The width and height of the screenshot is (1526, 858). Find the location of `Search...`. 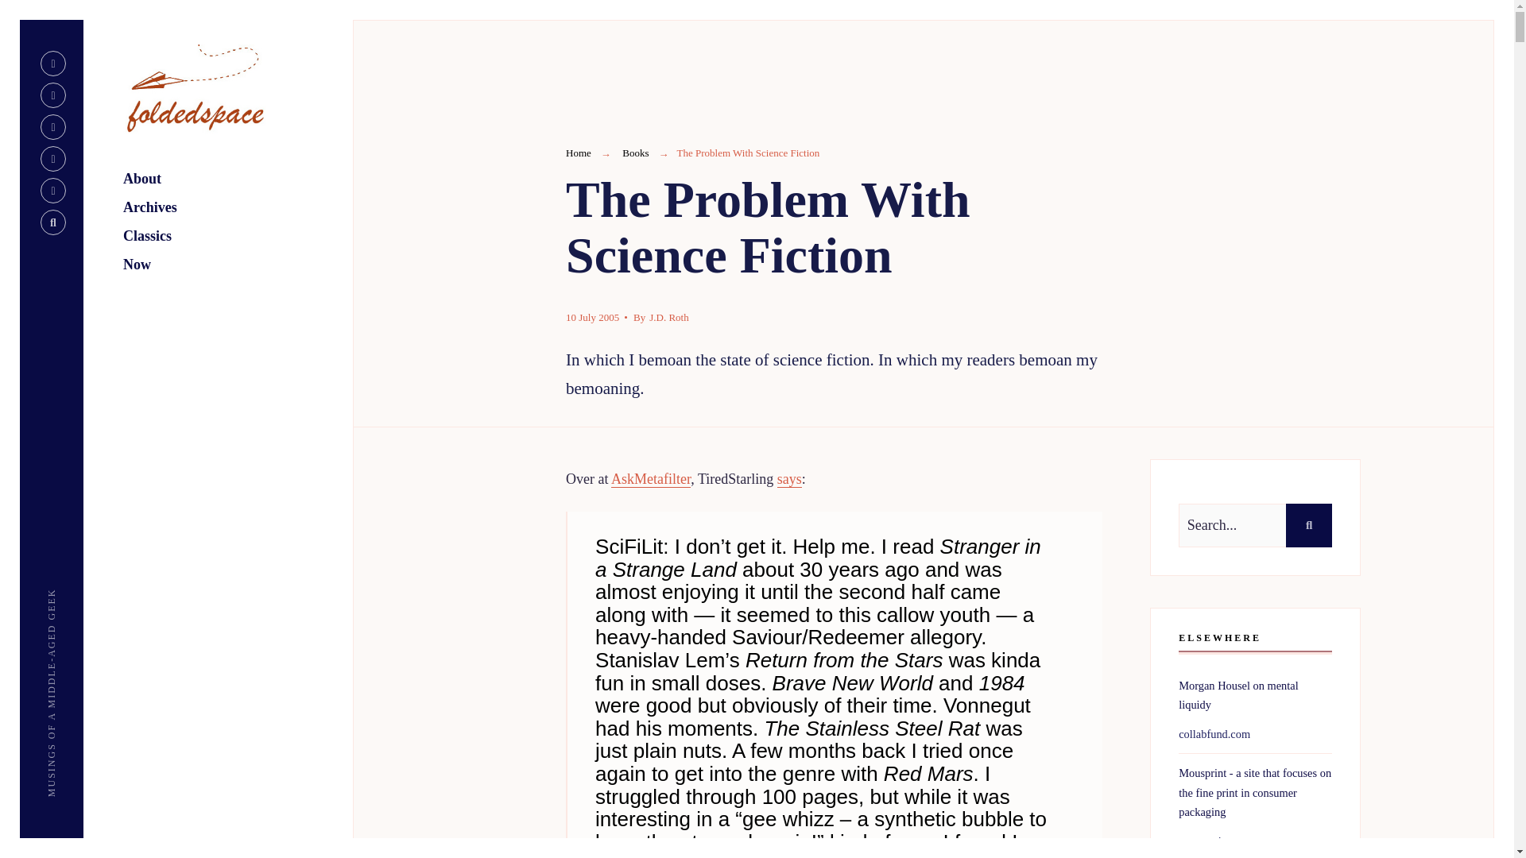

Search... is located at coordinates (1255, 525).